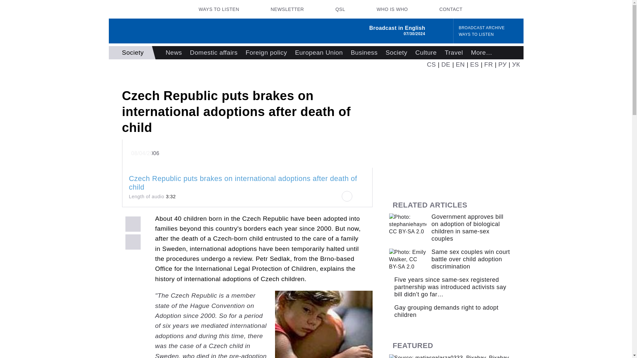 The width and height of the screenshot is (637, 358). I want to click on CONTACT, so click(451, 9).